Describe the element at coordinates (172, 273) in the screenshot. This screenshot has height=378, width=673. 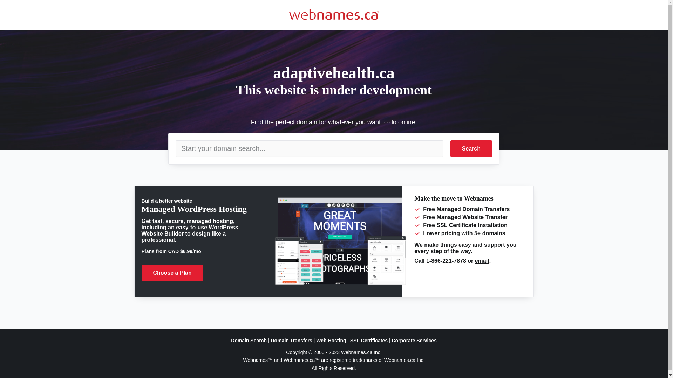
I see `Choose a Plan` at that location.